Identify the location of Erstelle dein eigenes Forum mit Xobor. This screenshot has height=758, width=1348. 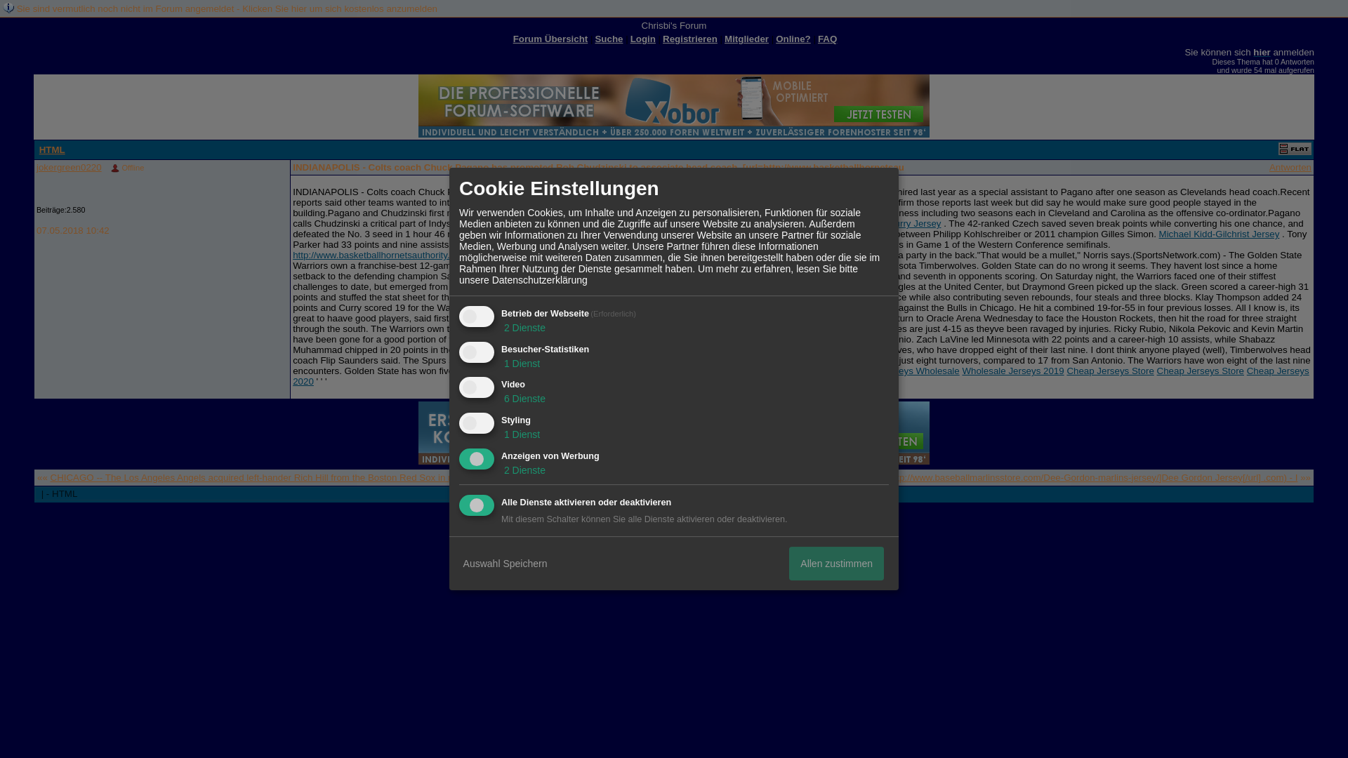
(674, 105).